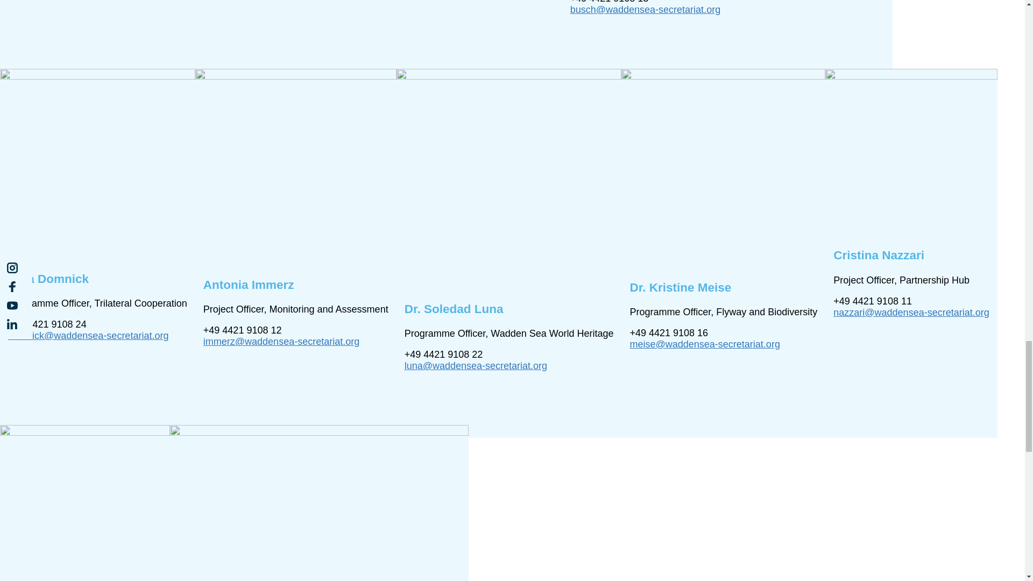  What do you see at coordinates (723, 171) in the screenshot?
I see `Kristine Meise. Private.` at bounding box center [723, 171].